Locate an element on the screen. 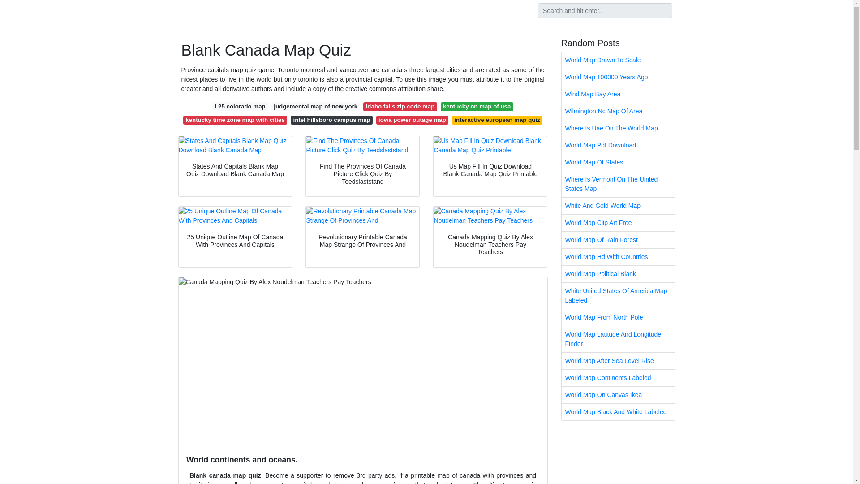  iowa power outage map is located at coordinates (412, 120).